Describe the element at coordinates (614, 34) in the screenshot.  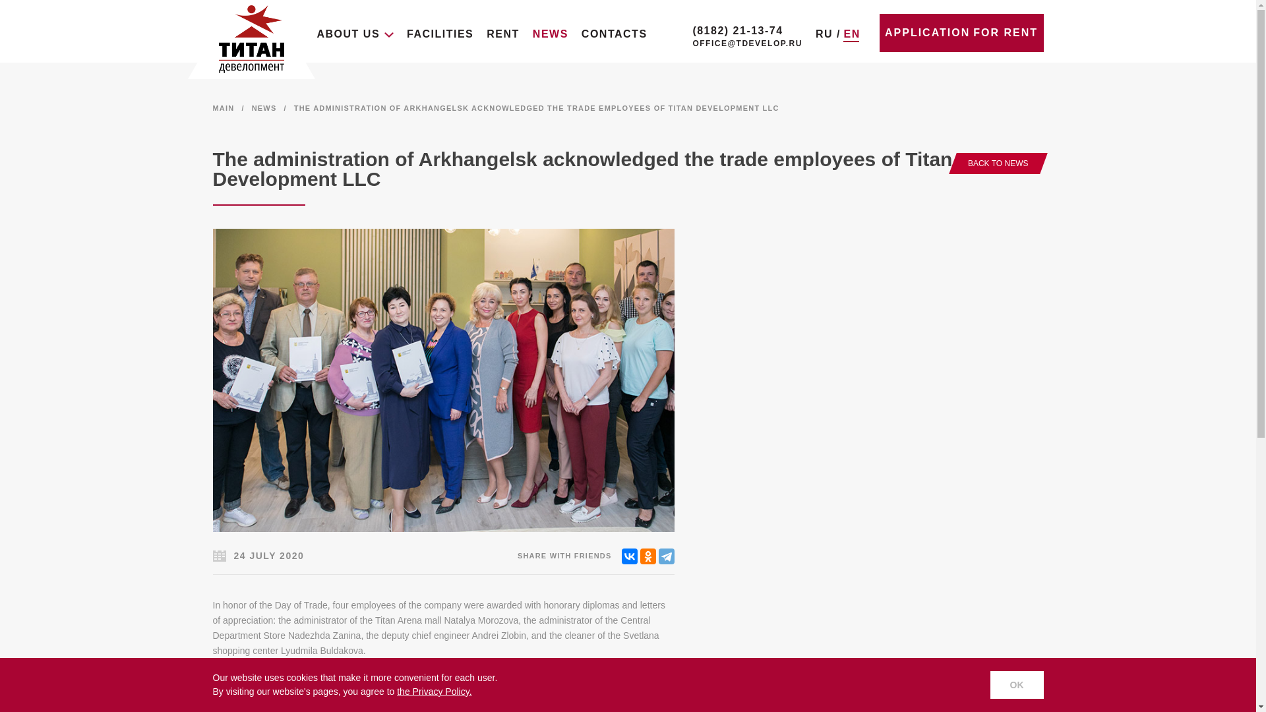
I see `CONTACTS` at that location.